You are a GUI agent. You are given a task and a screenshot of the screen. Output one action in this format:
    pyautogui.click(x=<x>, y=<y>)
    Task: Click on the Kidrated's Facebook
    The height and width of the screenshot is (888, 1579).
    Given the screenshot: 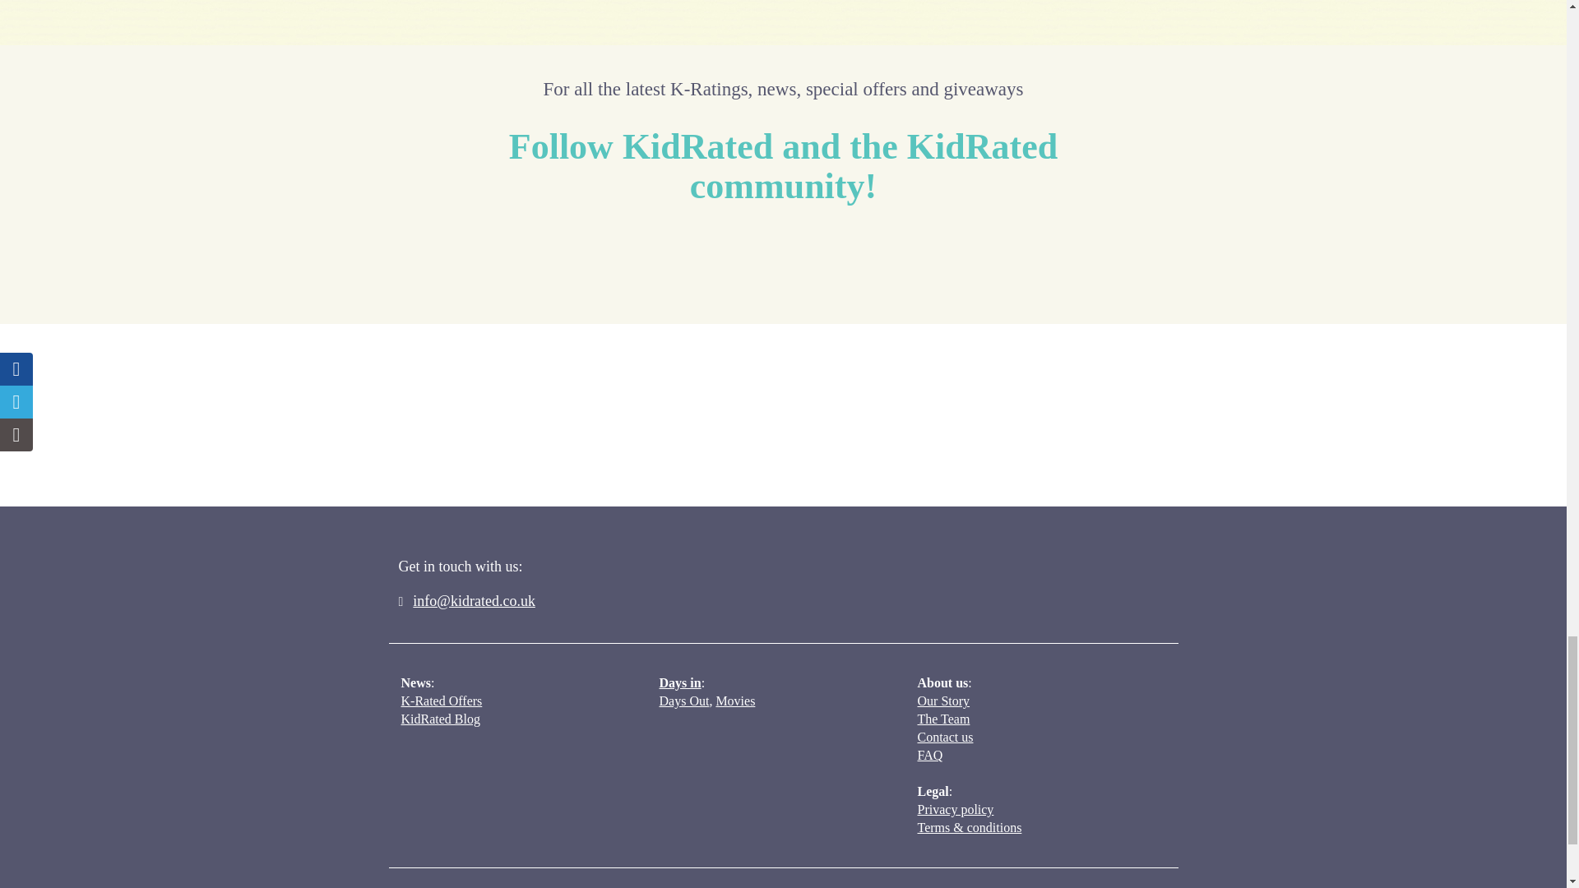 What is the action you would take?
    pyautogui.click(x=660, y=258)
    